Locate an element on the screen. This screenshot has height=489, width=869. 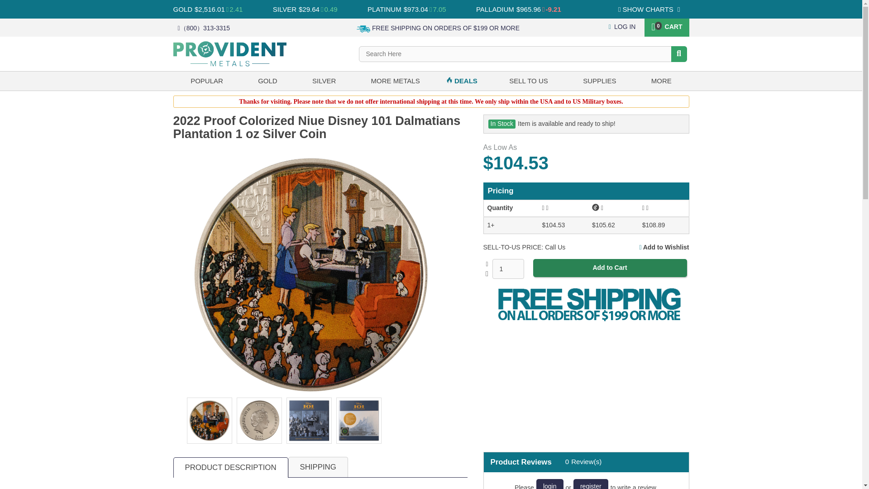
SILVER is located at coordinates (284, 9).